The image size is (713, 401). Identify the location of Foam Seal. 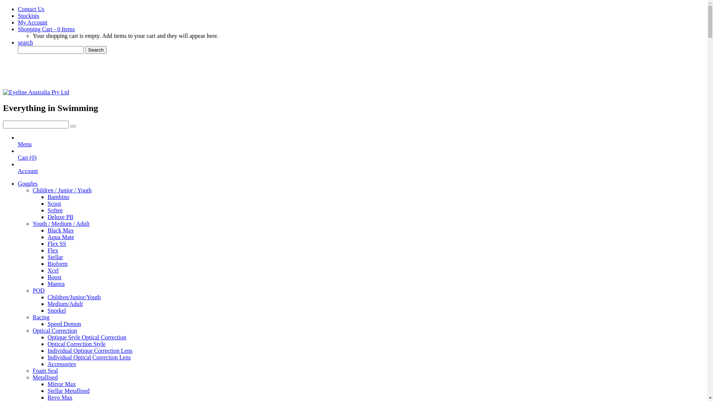
(45, 371).